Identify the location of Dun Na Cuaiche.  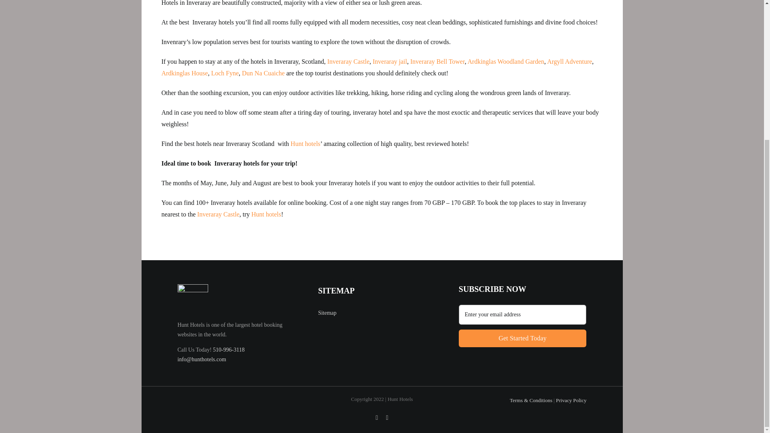
(438, 61).